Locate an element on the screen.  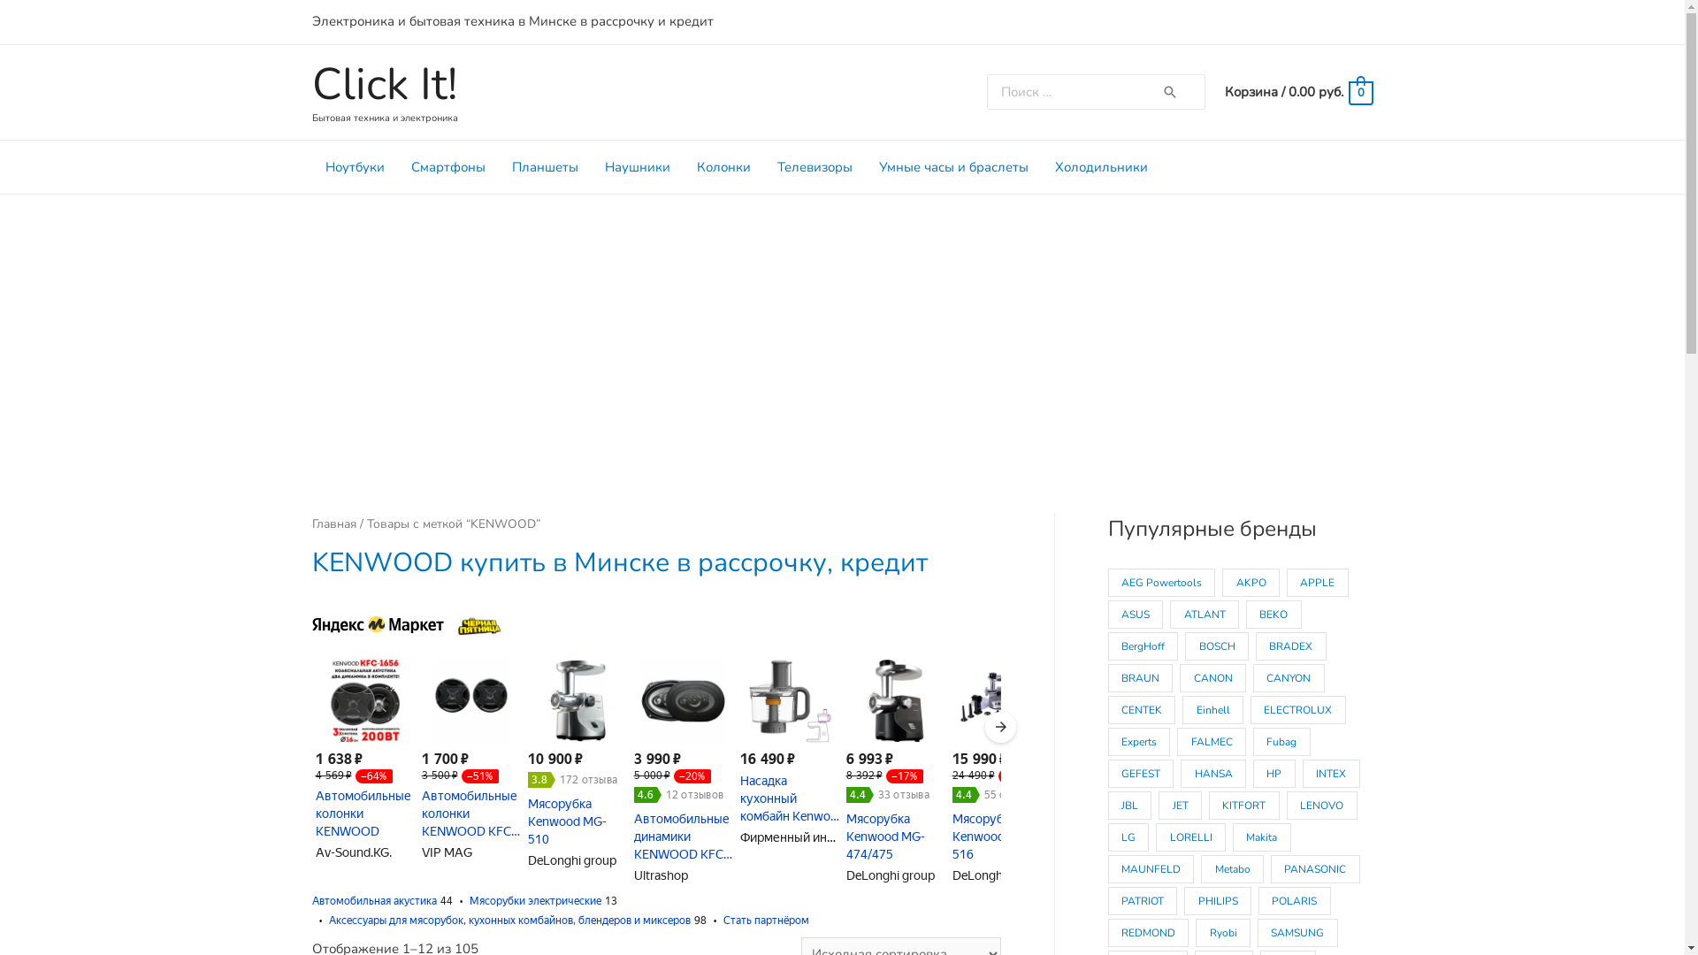
JET is located at coordinates (1180, 806).